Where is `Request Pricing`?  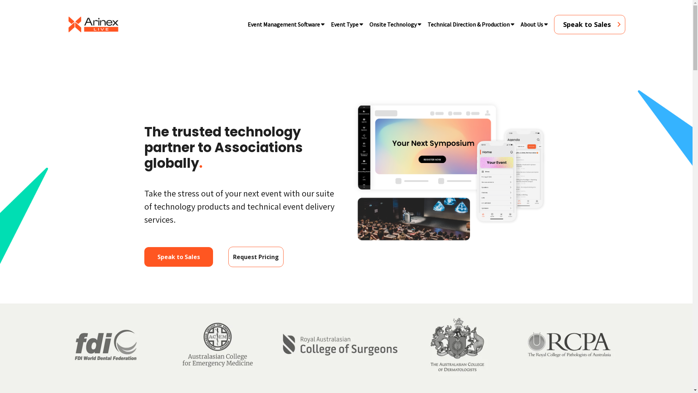
Request Pricing is located at coordinates (256, 257).